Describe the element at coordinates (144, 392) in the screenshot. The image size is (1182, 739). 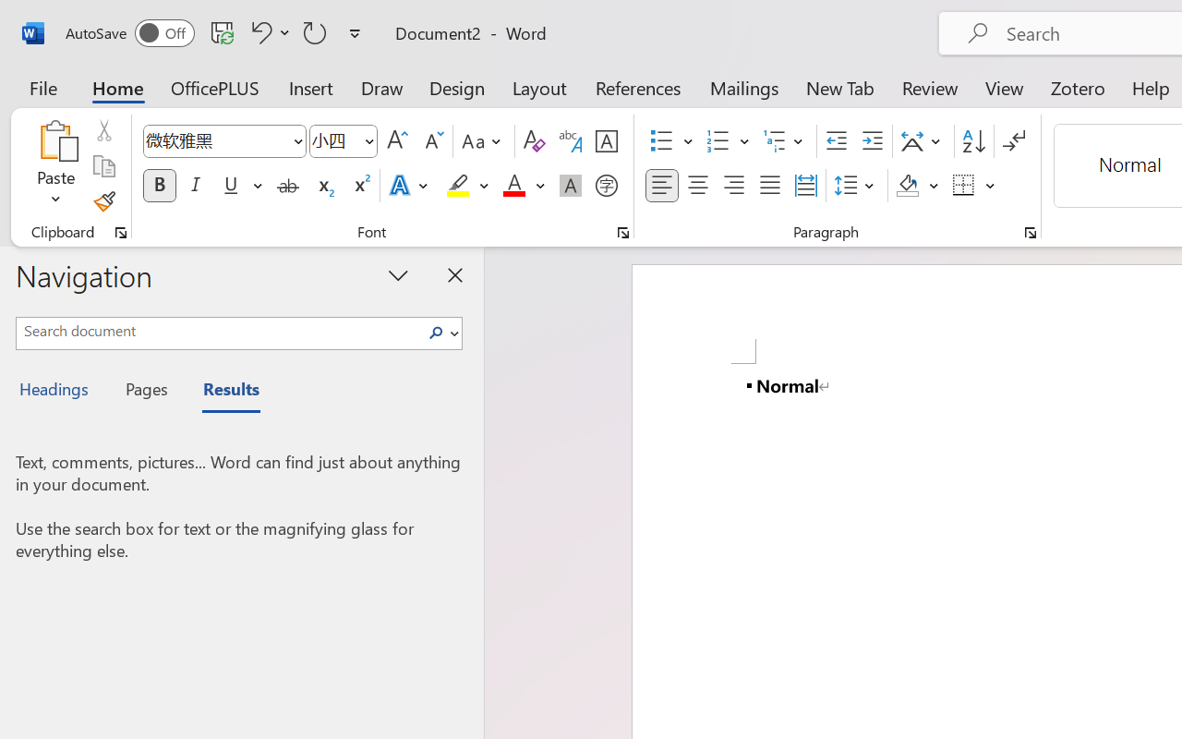
I see `Pages` at that location.